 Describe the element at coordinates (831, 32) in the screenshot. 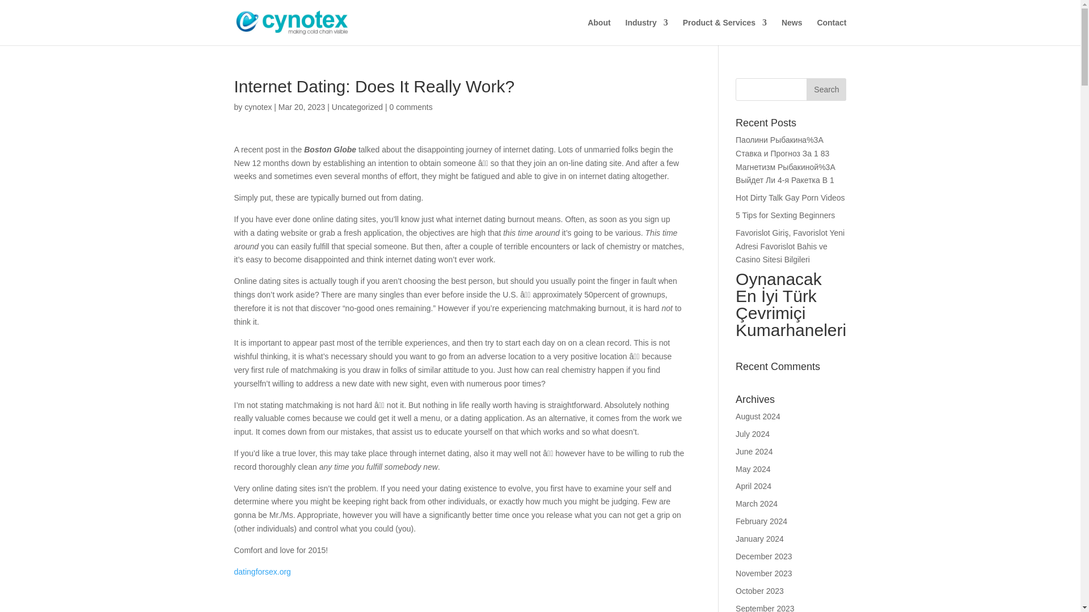

I see `Contact` at that location.